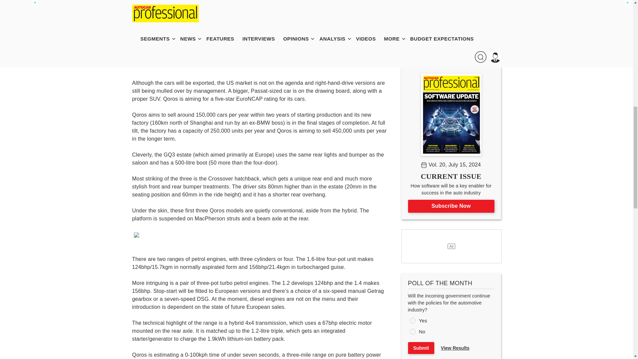 Image resolution: width=638 pixels, height=359 pixels. Describe the element at coordinates (412, 320) in the screenshot. I see `293` at that location.